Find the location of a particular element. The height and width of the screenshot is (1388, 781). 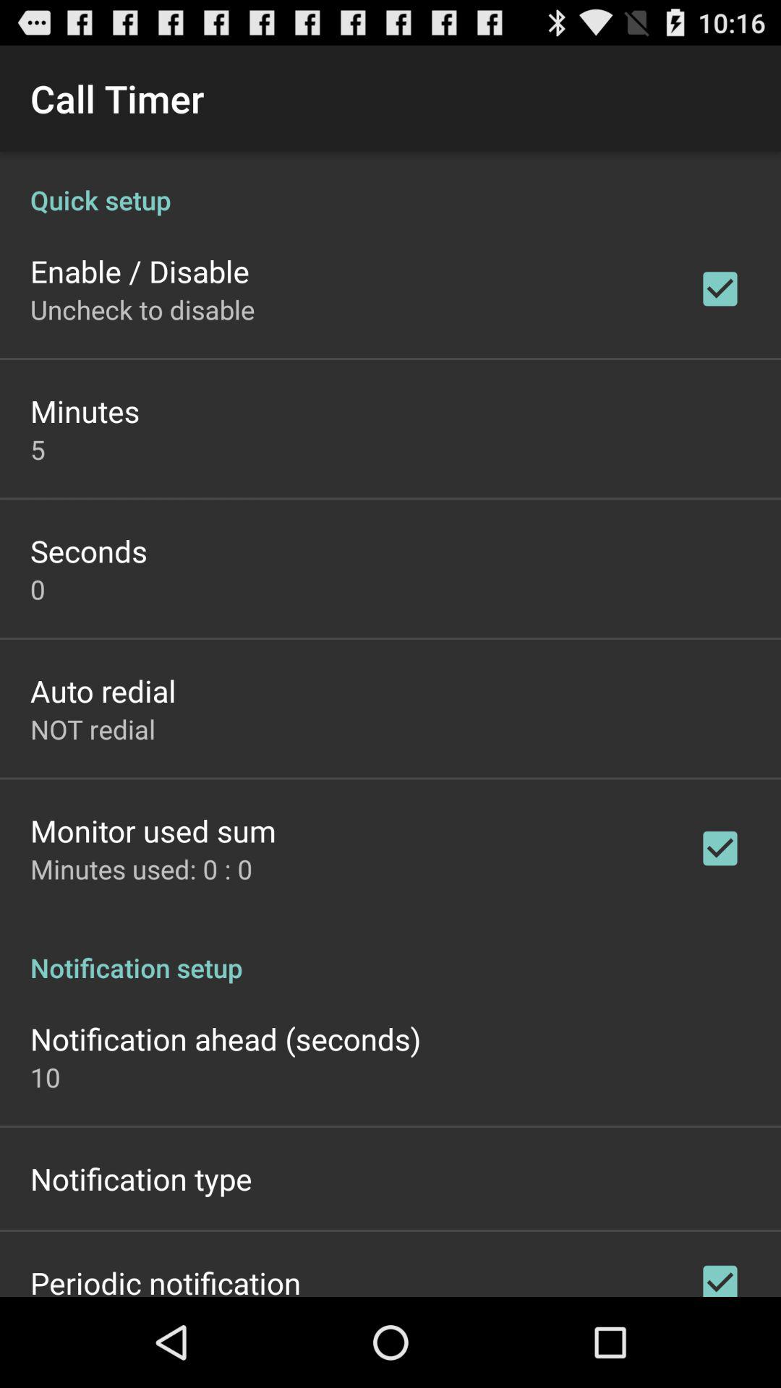

jump to 10 icon is located at coordinates (46, 1077).